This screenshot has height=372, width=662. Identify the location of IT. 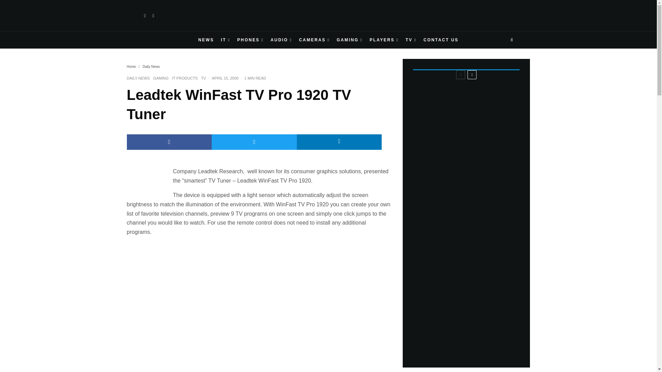
(225, 40).